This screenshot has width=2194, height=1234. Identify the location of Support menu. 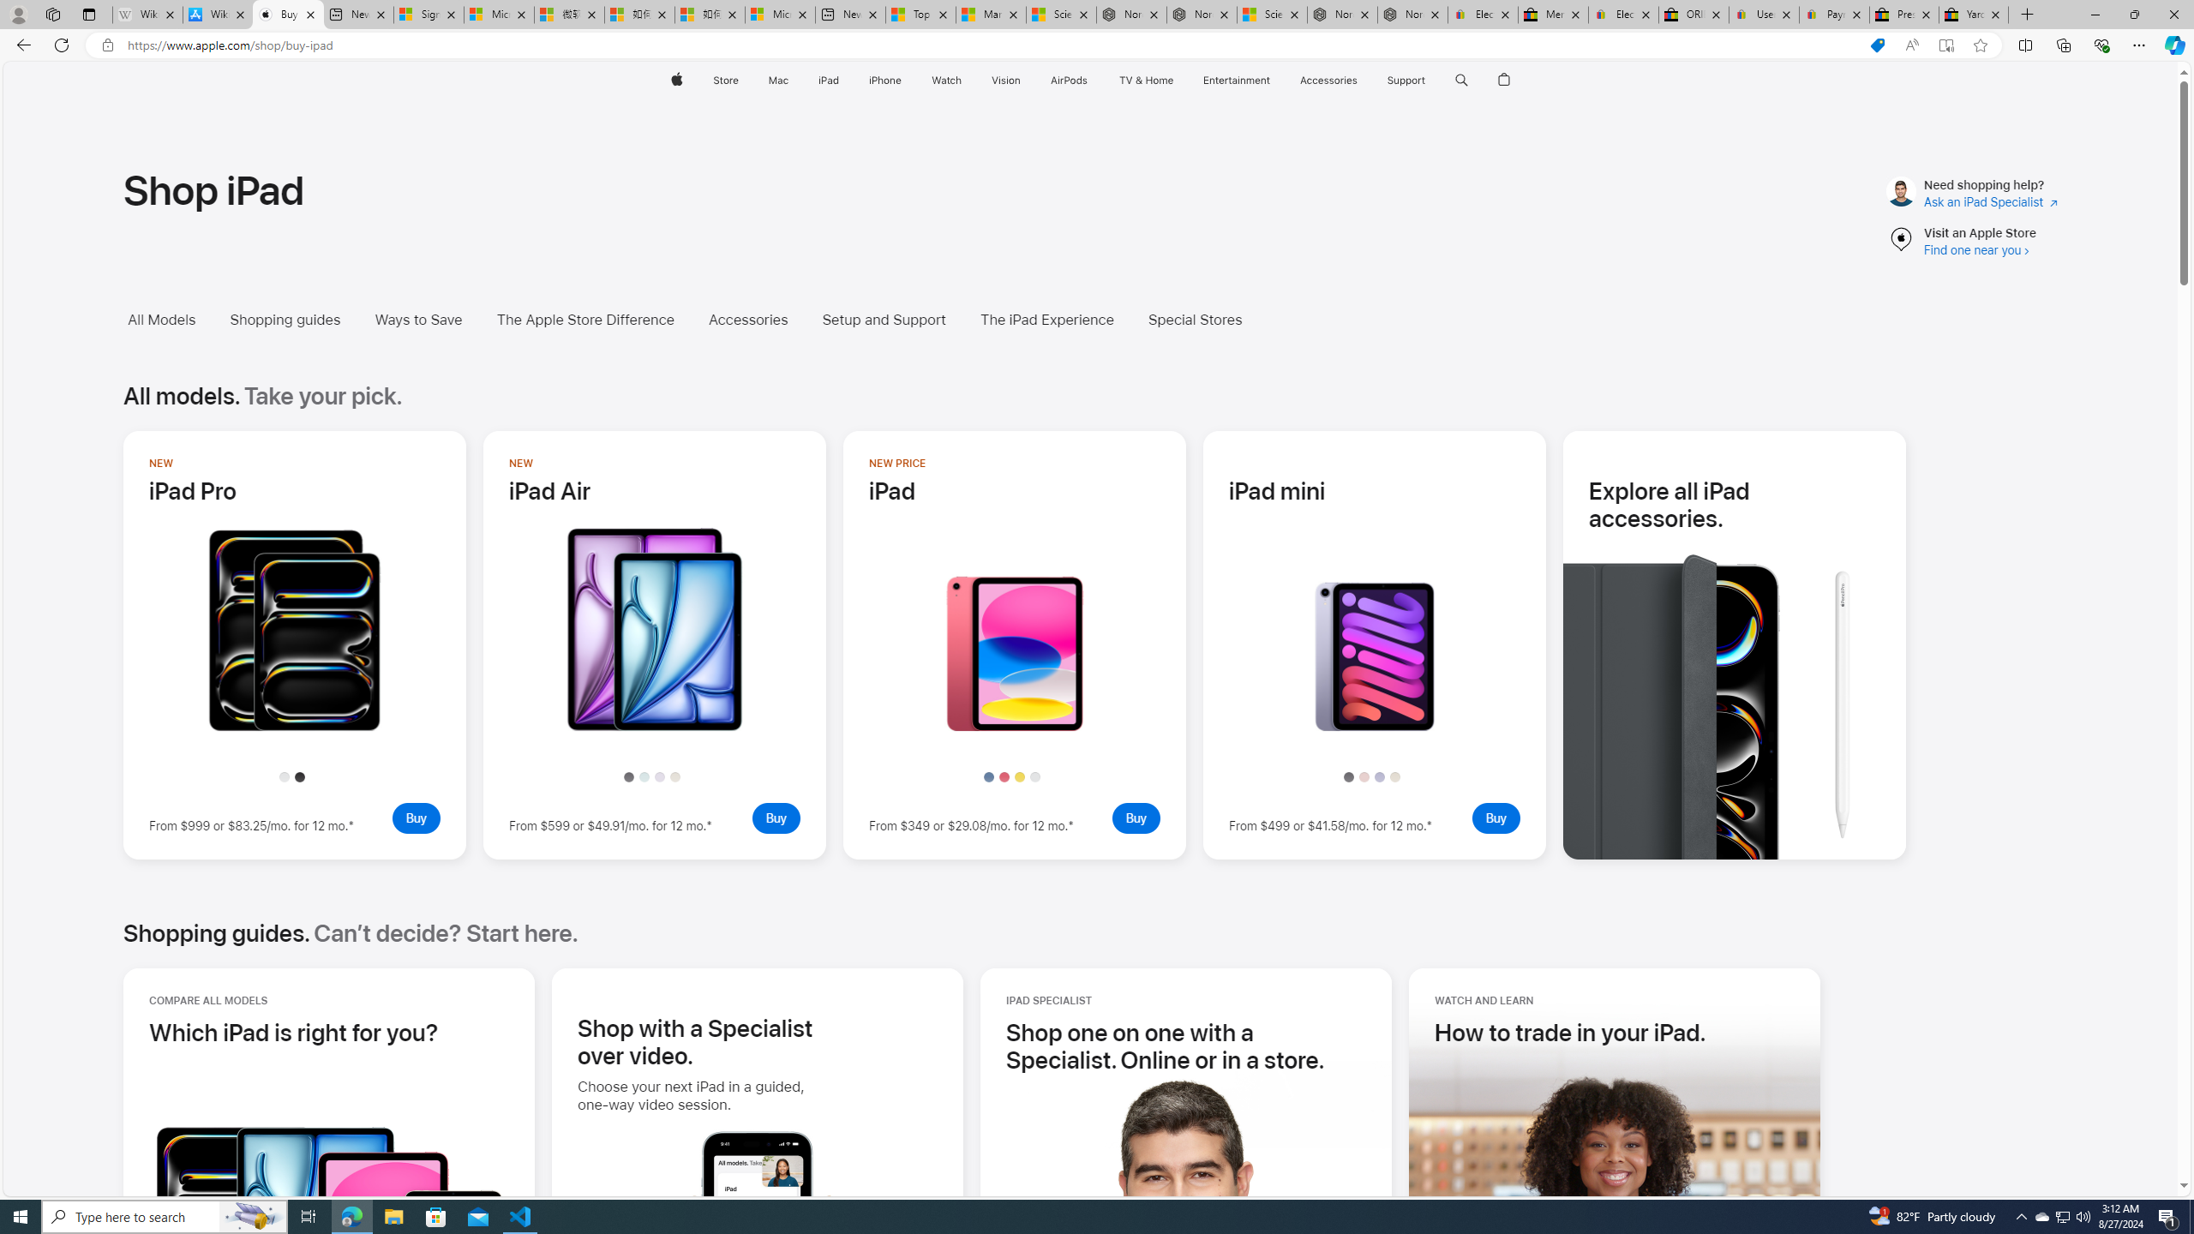
(1430, 81).